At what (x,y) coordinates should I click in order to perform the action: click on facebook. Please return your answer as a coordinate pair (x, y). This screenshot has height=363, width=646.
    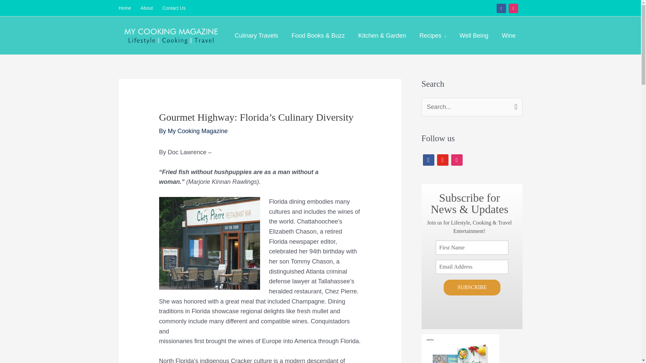
    Looking at the image, I should click on (428, 159).